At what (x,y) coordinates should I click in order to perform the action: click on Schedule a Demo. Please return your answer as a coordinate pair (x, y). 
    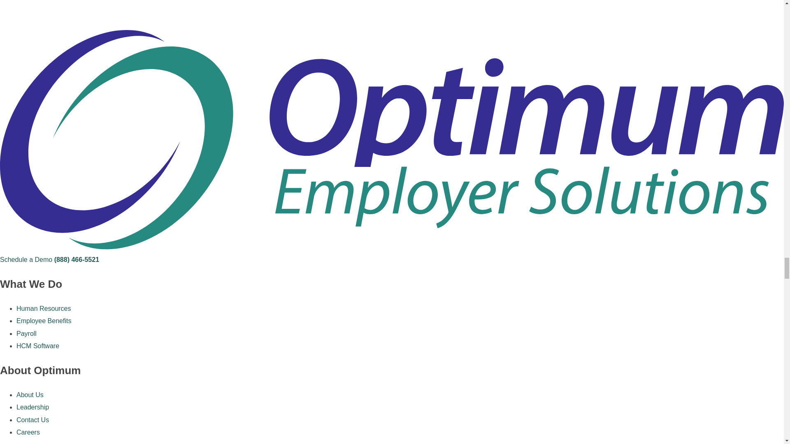
    Looking at the image, I should click on (26, 260).